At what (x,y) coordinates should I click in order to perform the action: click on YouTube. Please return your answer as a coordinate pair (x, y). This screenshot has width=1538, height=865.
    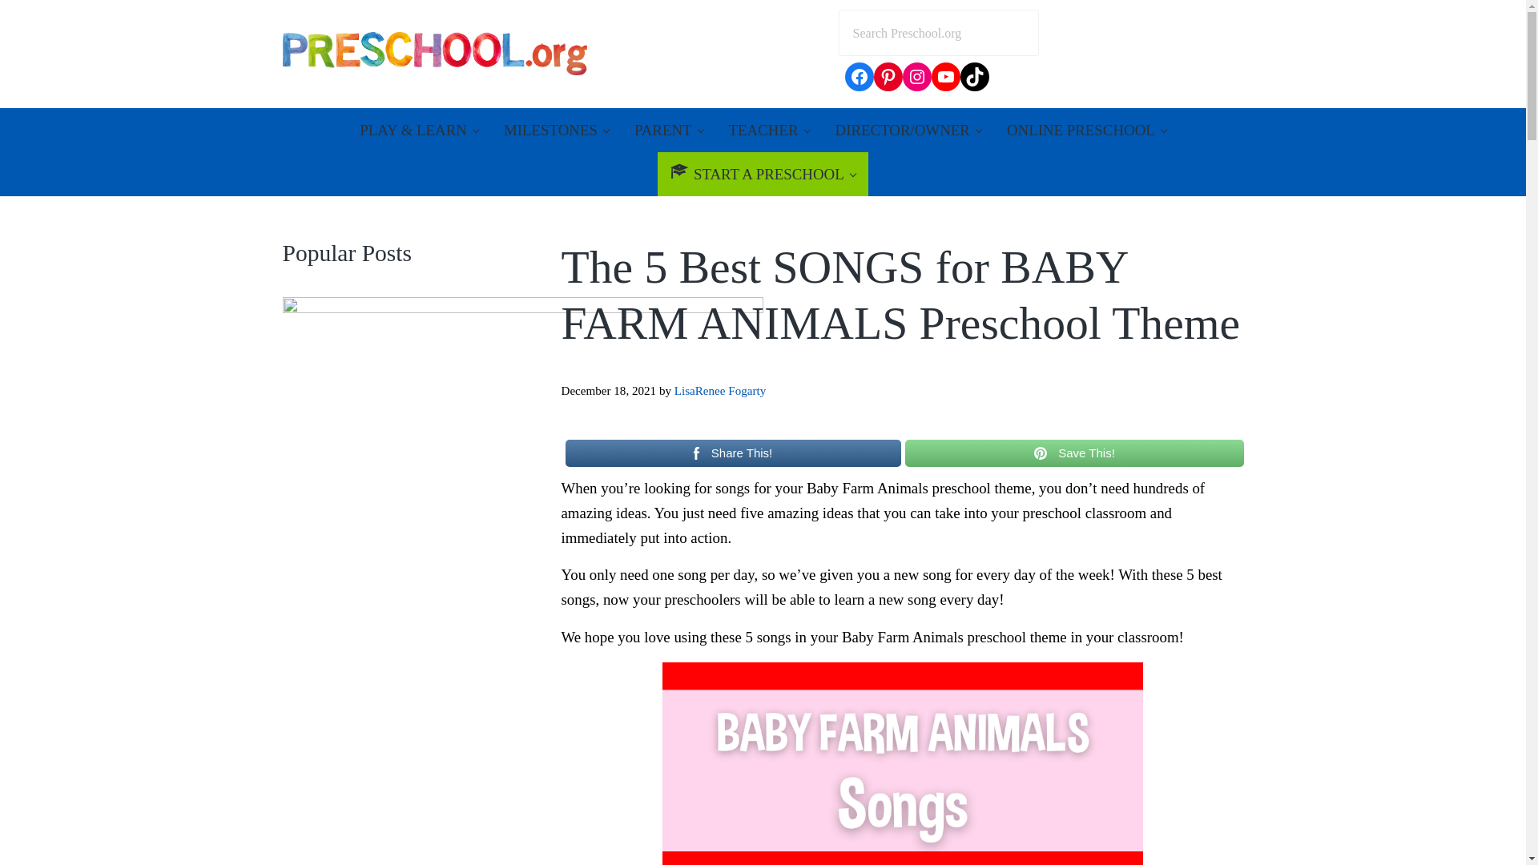
    Looking at the image, I should click on (945, 77).